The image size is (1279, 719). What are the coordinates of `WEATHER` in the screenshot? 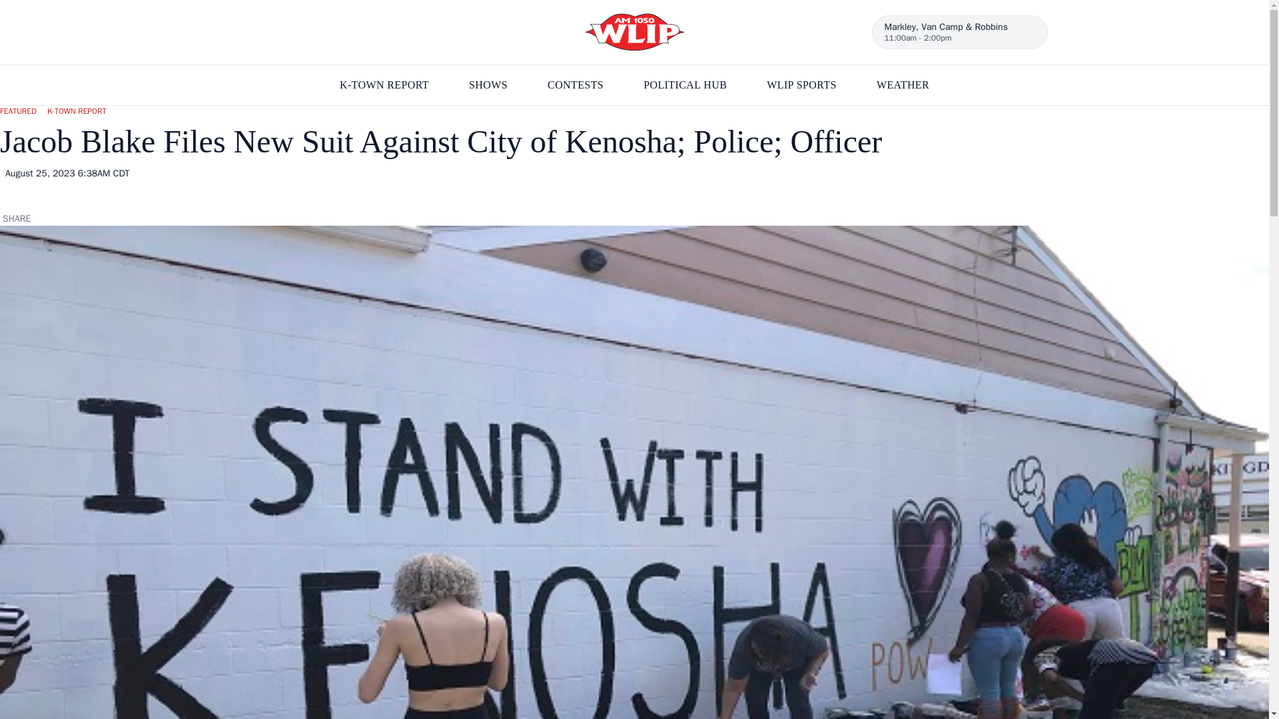 It's located at (903, 85).